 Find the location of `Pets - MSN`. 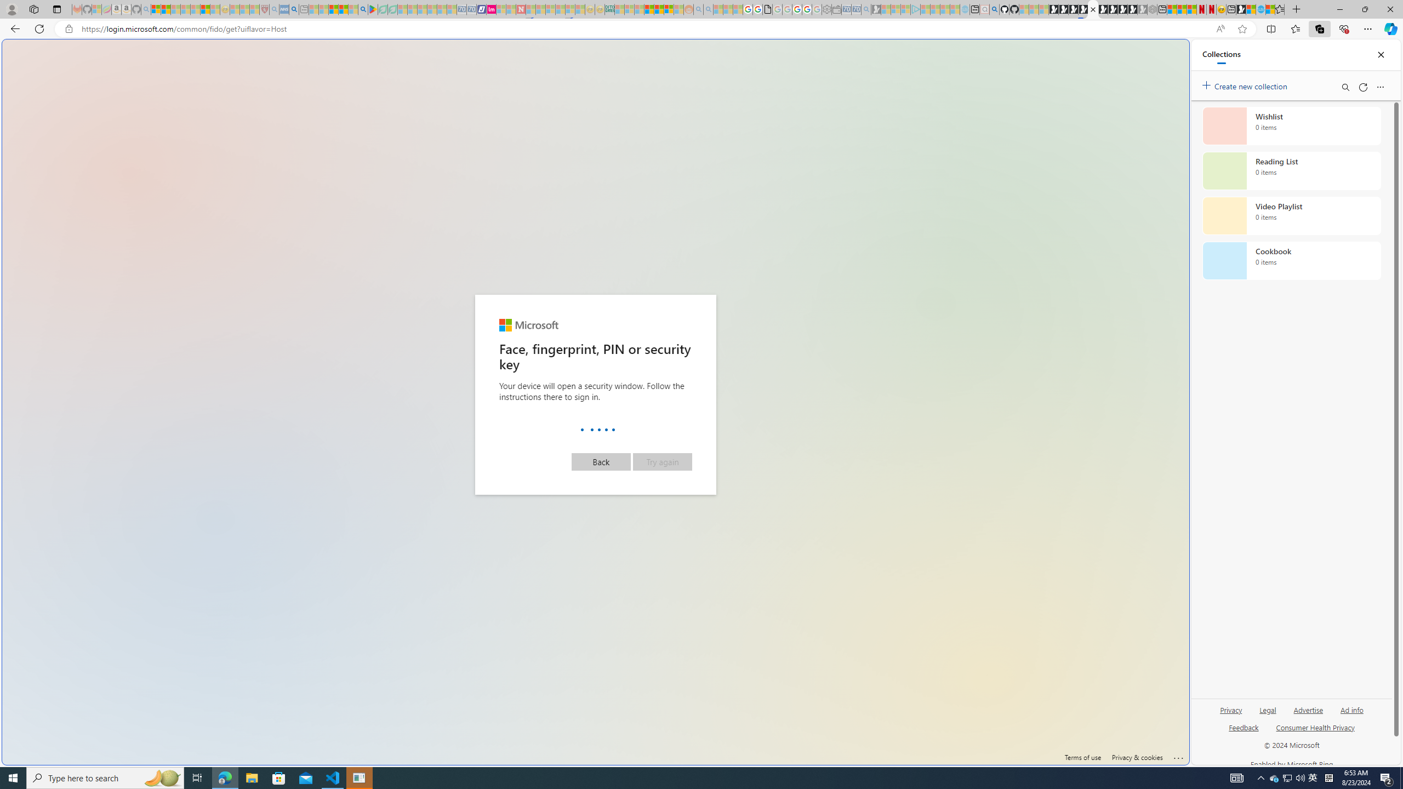

Pets - MSN is located at coordinates (344, 9).